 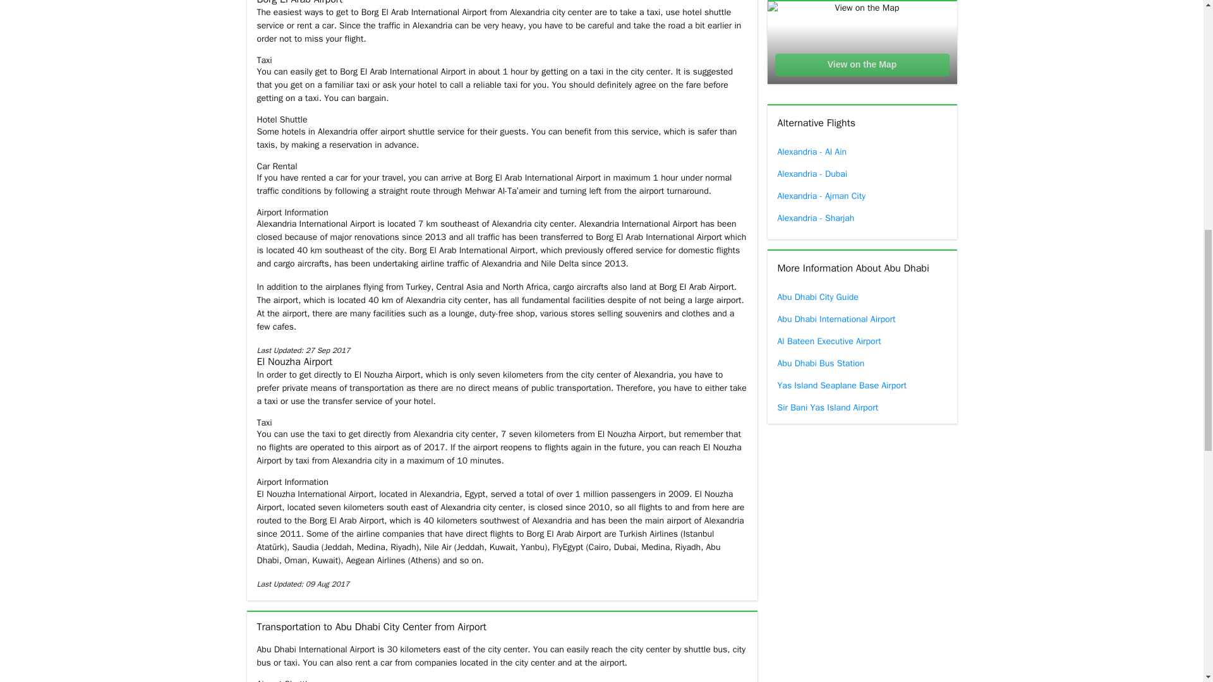 I want to click on Alexandria - Dubai, so click(x=862, y=174).